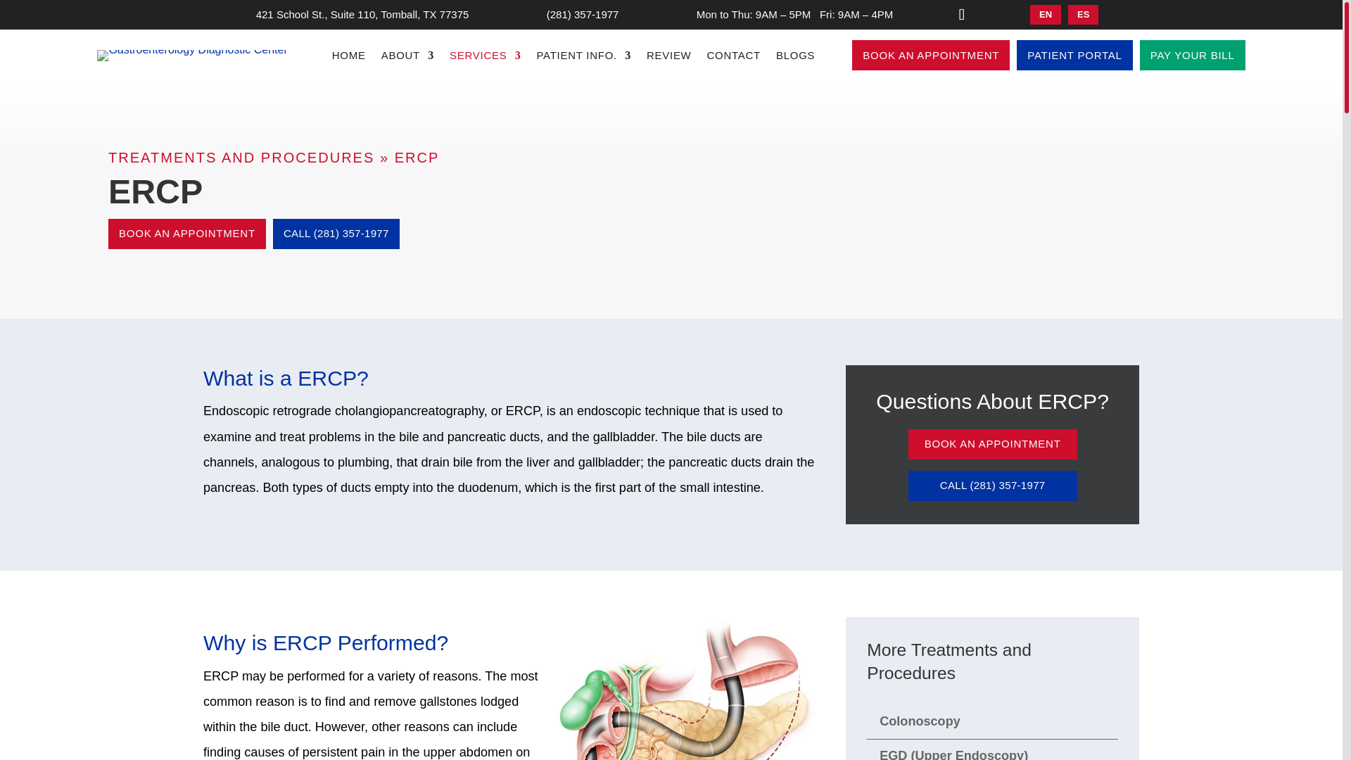 This screenshot has width=1351, height=760. What do you see at coordinates (485, 58) in the screenshot?
I see `SERVICES` at bounding box center [485, 58].